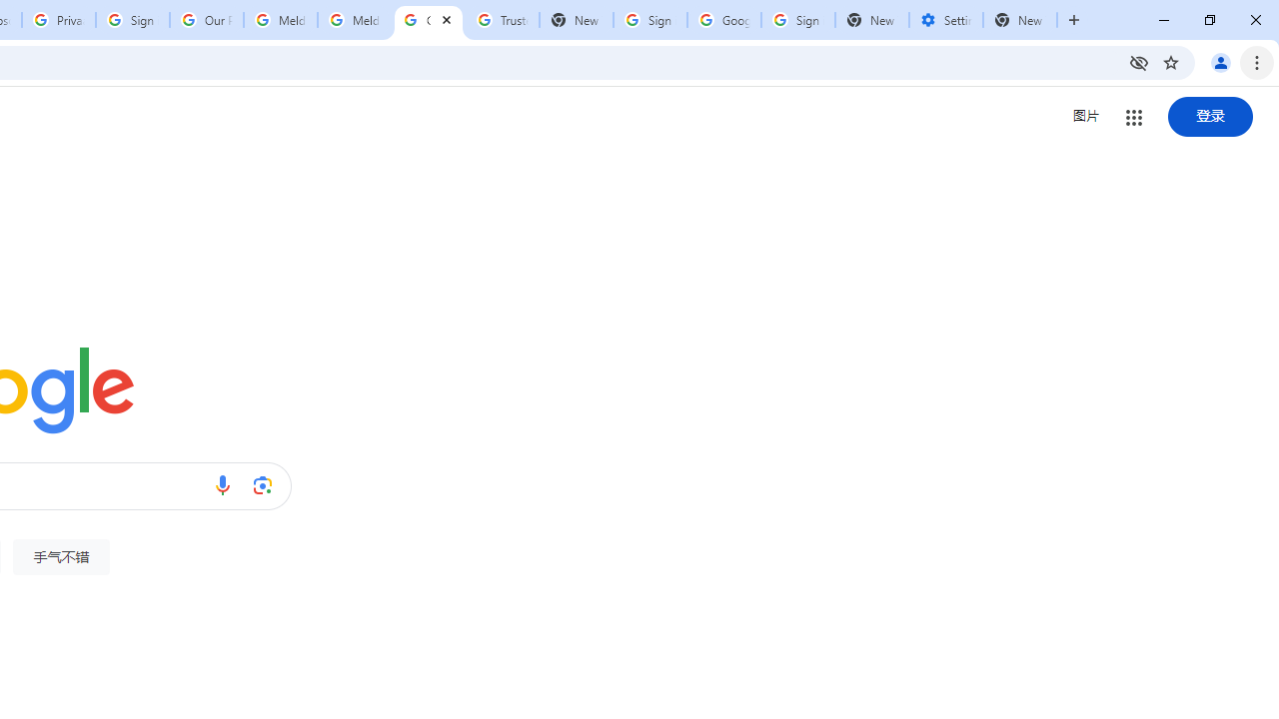  What do you see at coordinates (797, 20) in the screenshot?
I see `Sign in - Google Accounts` at bounding box center [797, 20].